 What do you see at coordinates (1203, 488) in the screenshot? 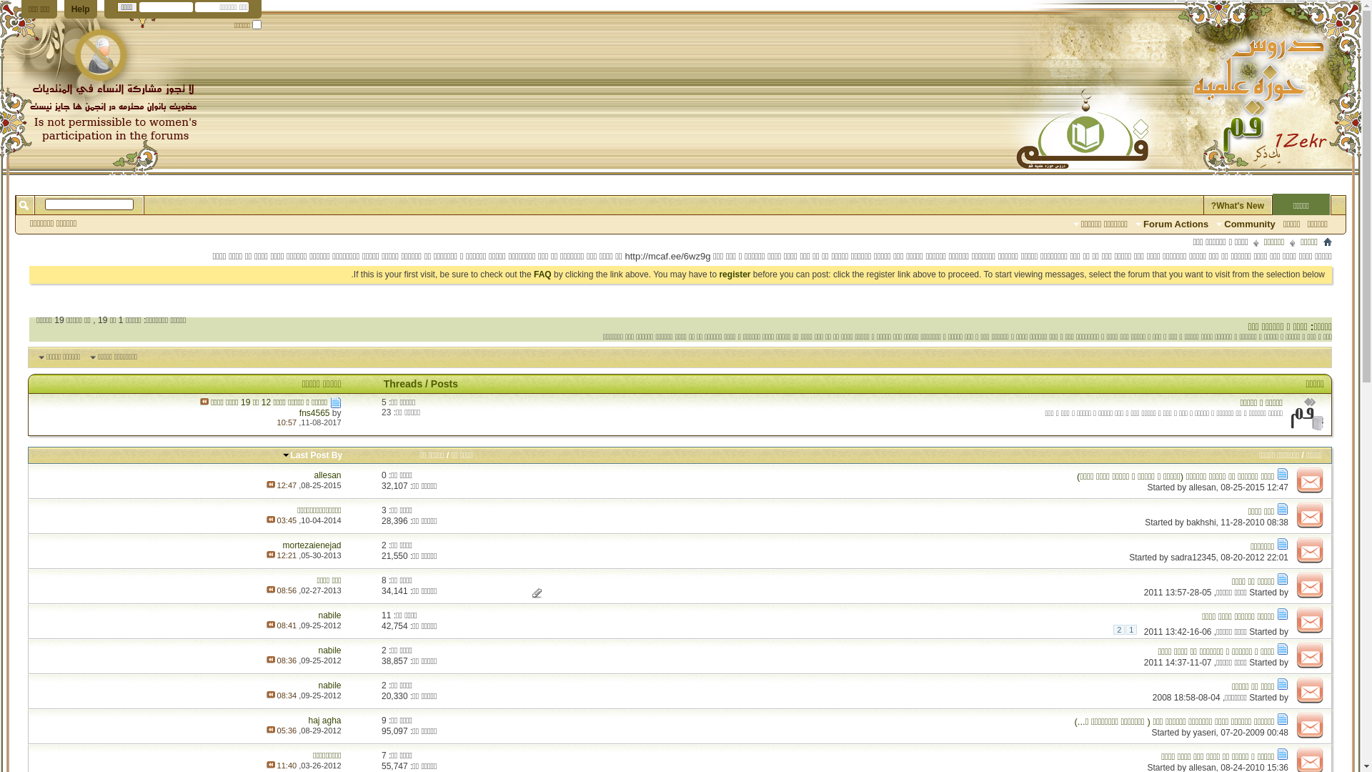
I see `allesan` at bounding box center [1203, 488].